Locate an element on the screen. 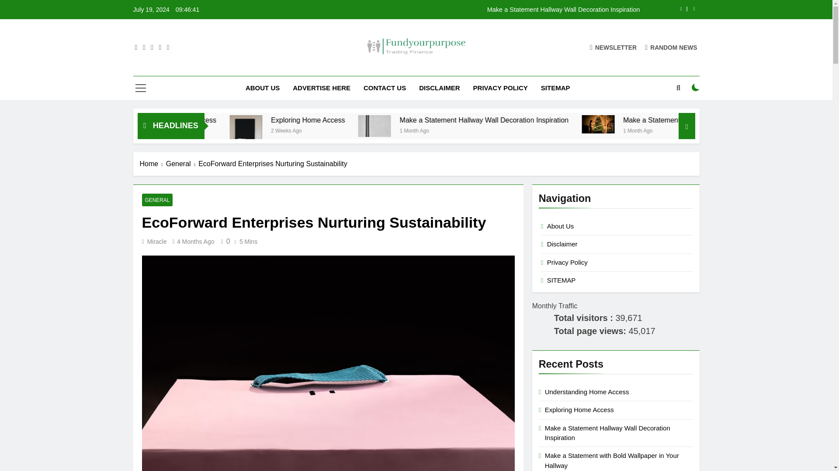 The width and height of the screenshot is (839, 471). 1 Month Ago is located at coordinates (496, 130).